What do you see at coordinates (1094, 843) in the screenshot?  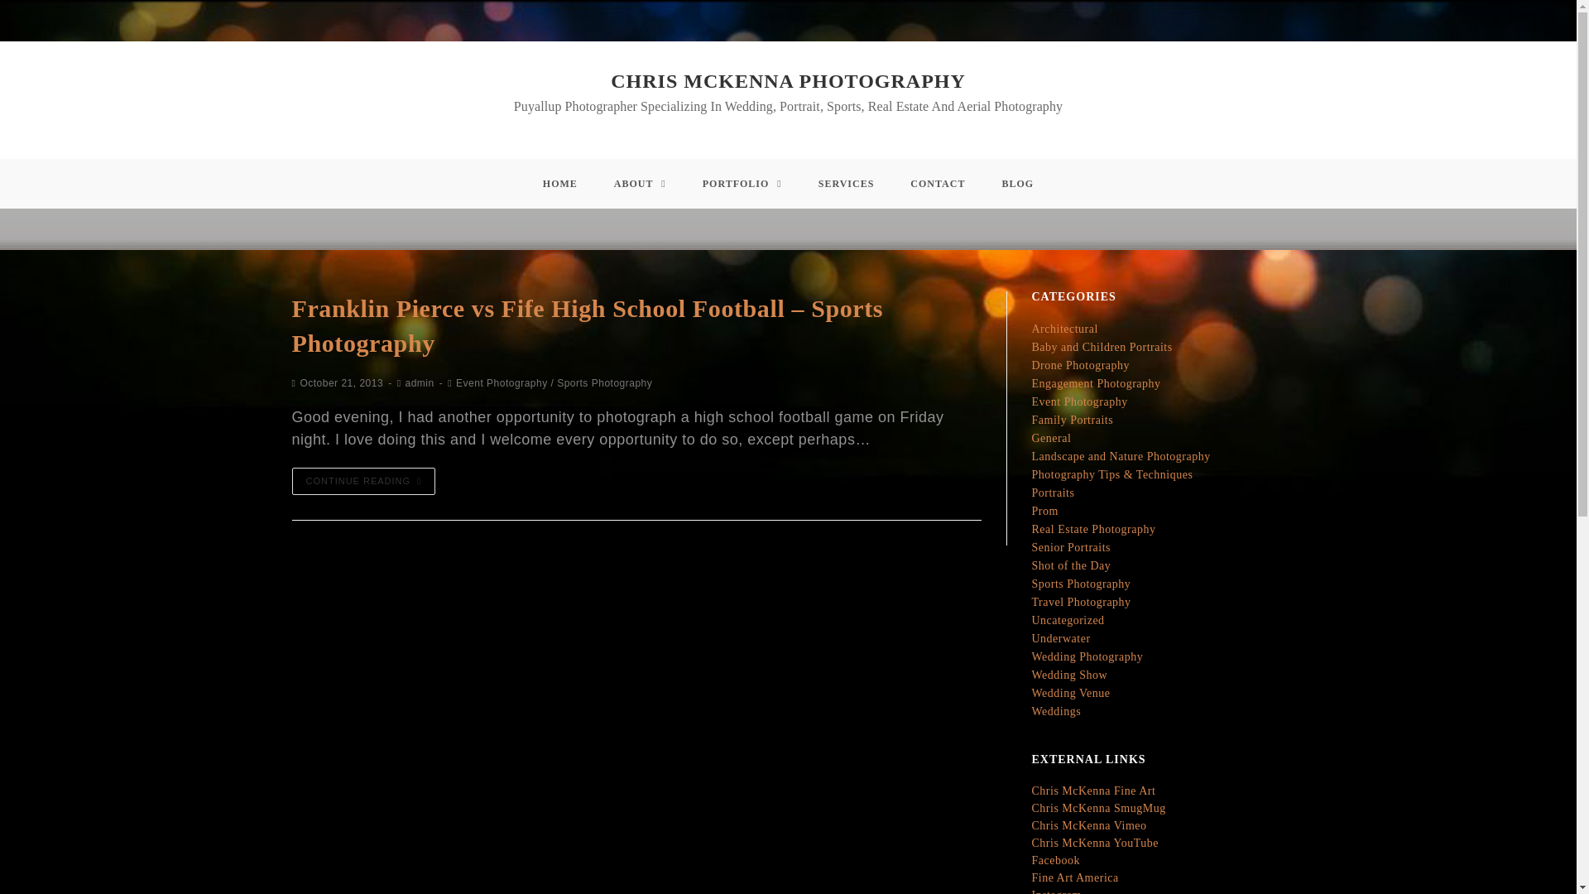 I see `Chris McKenna YouTube Channel` at bounding box center [1094, 843].